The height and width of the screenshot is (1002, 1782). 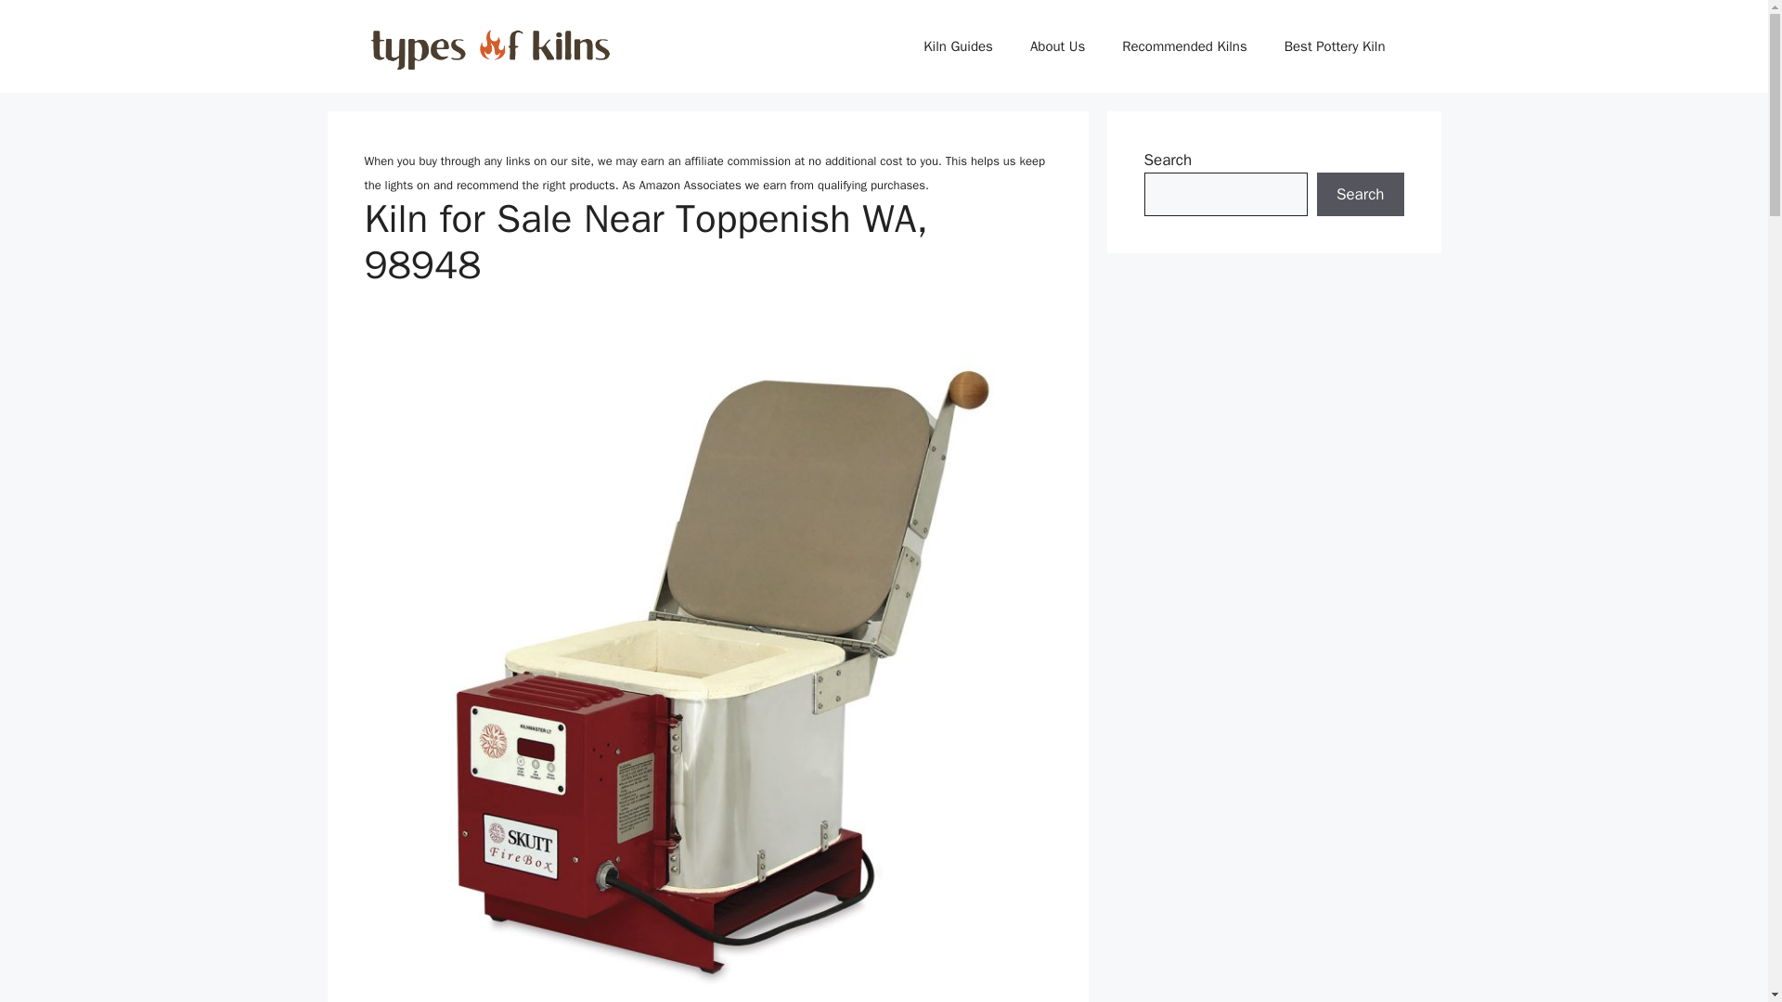 What do you see at coordinates (1057, 46) in the screenshot?
I see `About Us` at bounding box center [1057, 46].